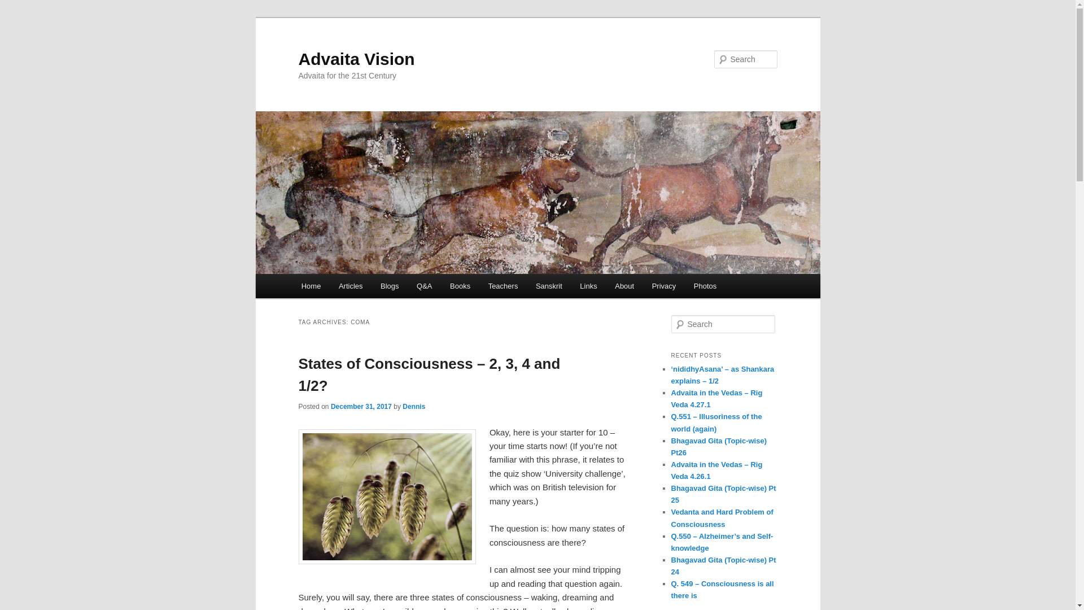 This screenshot has width=1084, height=610. I want to click on Articles, so click(350, 286).